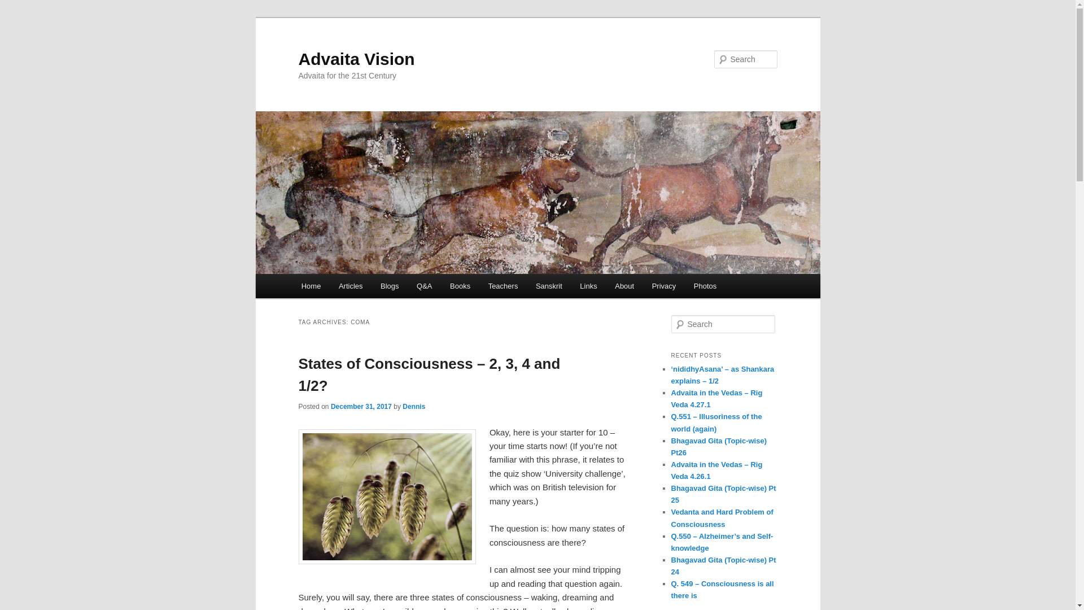 This screenshot has width=1084, height=610. I want to click on Articles, so click(350, 286).